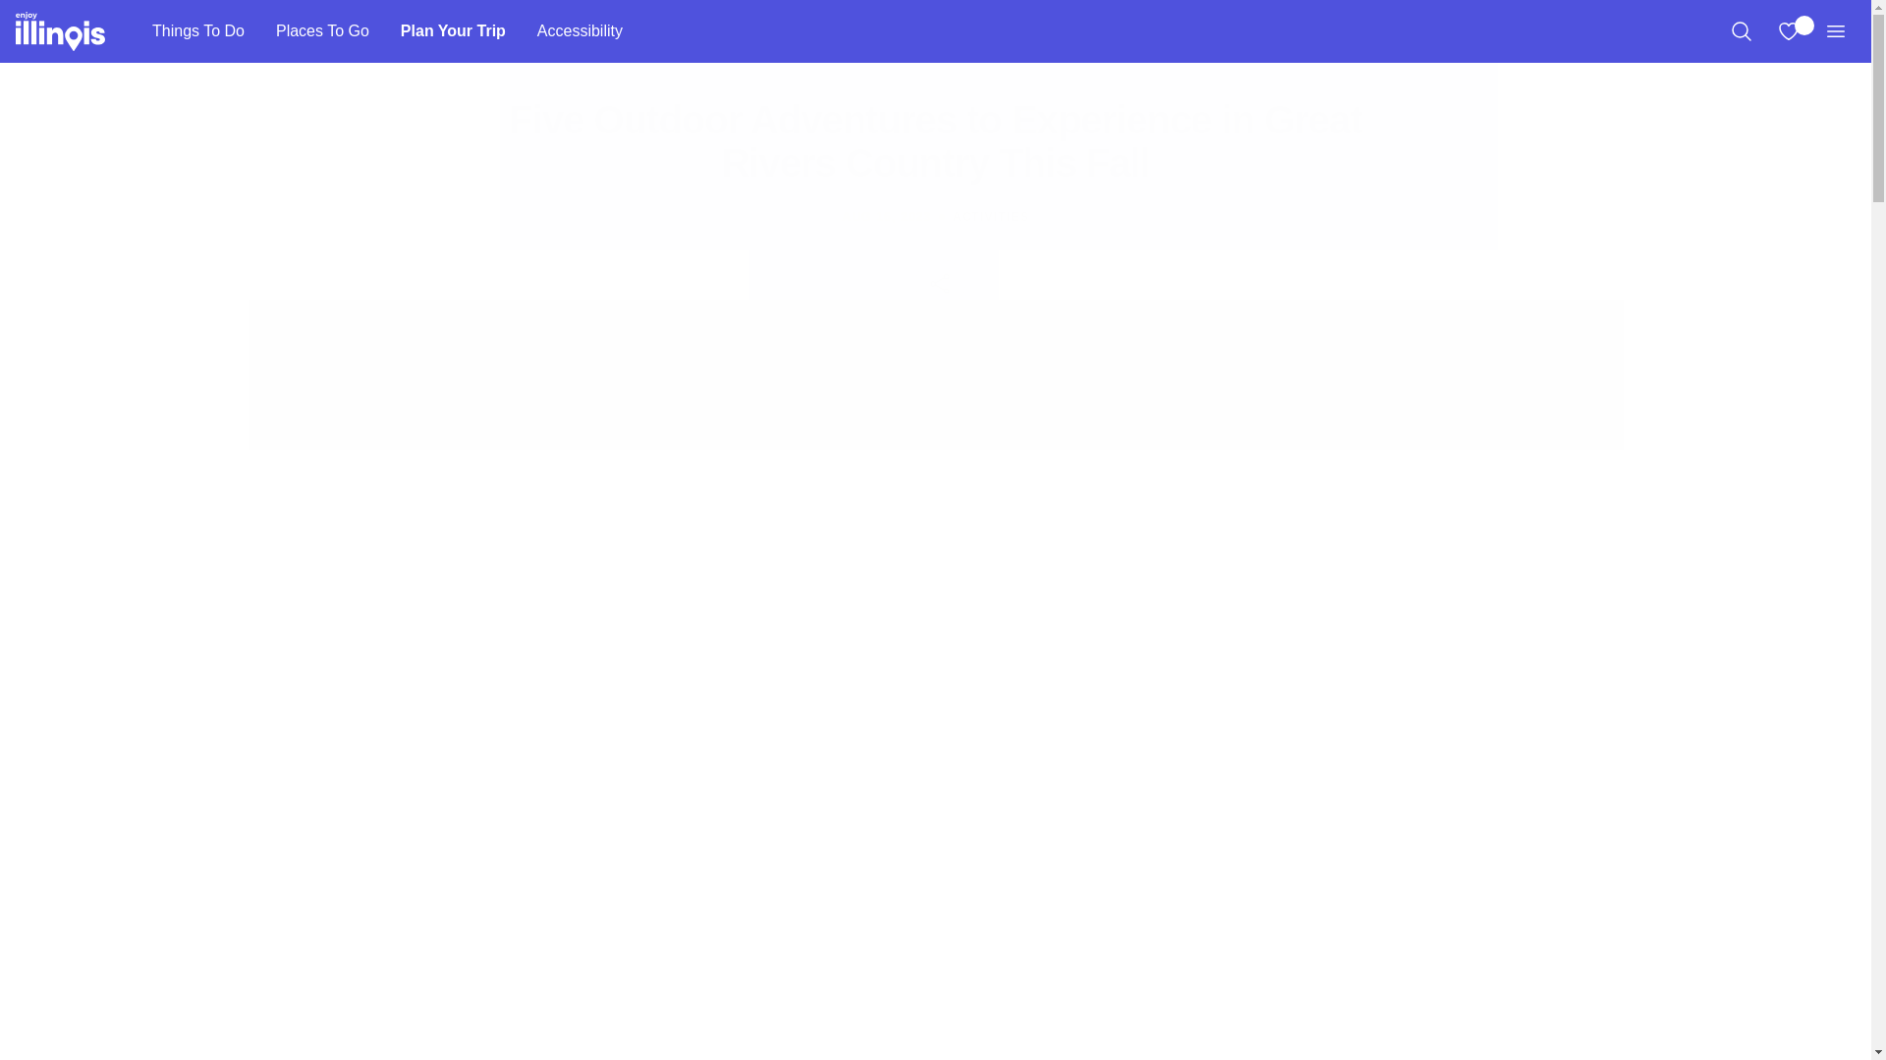 The width and height of the screenshot is (1886, 1060). Describe the element at coordinates (1741, 31) in the screenshot. I see `Search the Site` at that location.